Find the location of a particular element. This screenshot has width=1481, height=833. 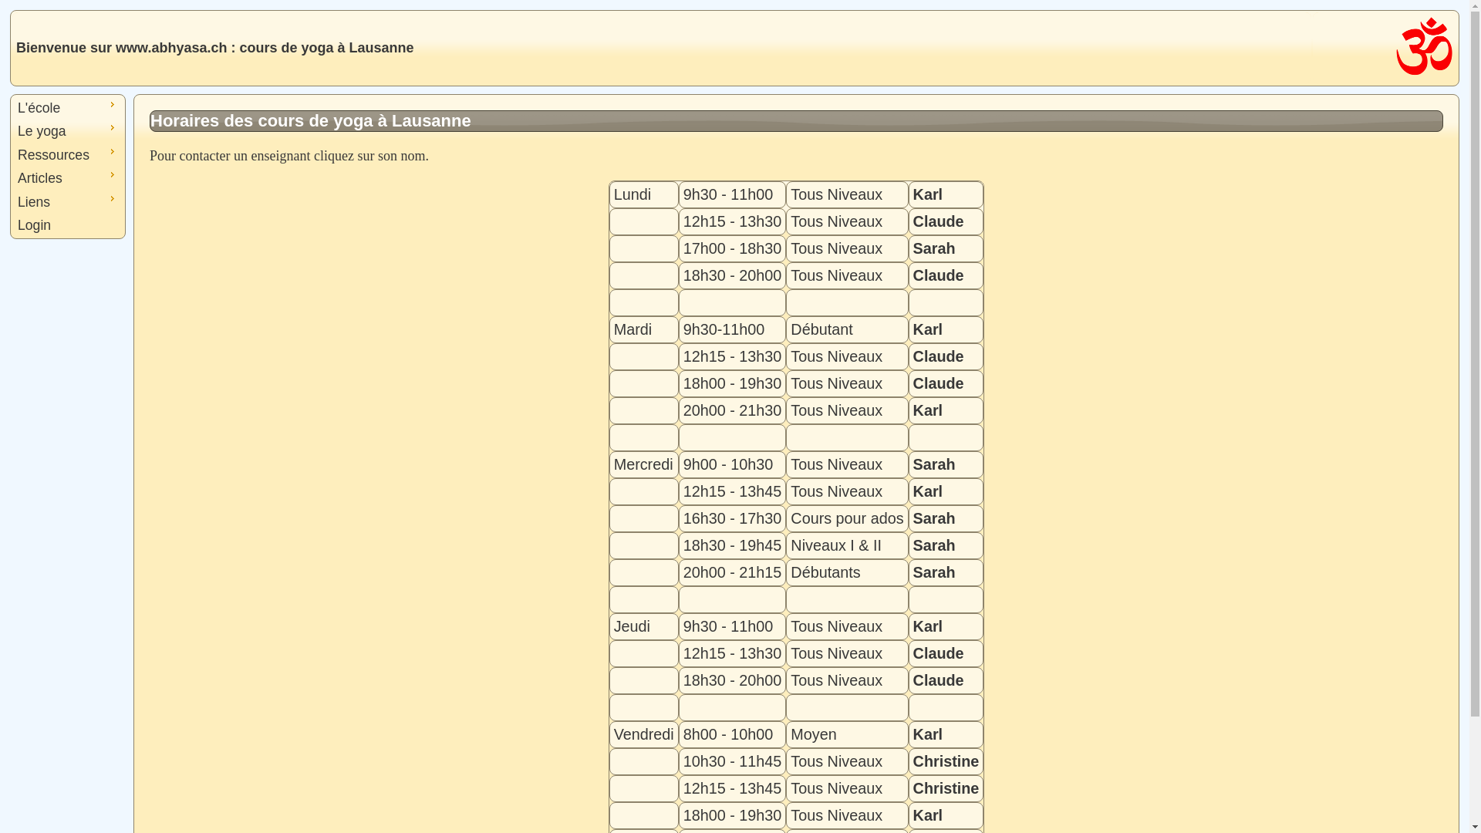

Karl is located at coordinates (928, 194).